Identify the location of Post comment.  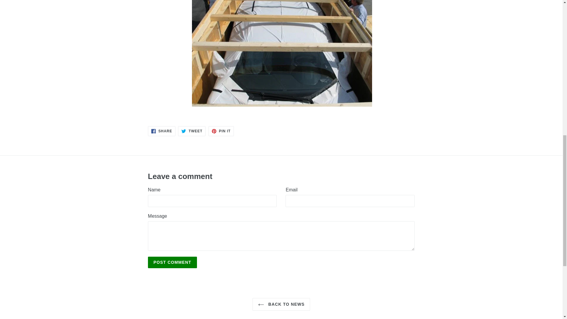
(221, 131).